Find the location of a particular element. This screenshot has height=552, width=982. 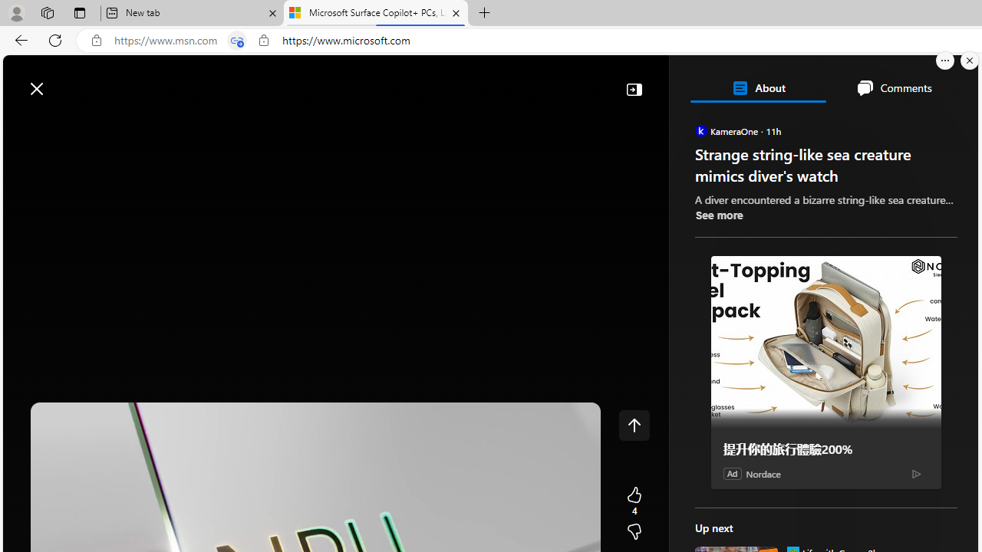

Web search is located at coordinates (218, 80).